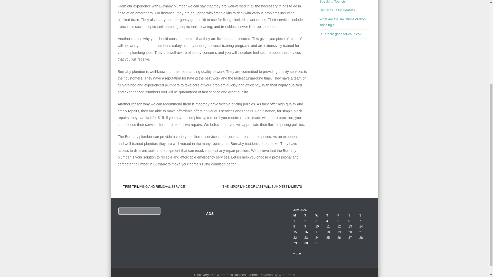  I want to click on Wednesday, so click(321, 216).